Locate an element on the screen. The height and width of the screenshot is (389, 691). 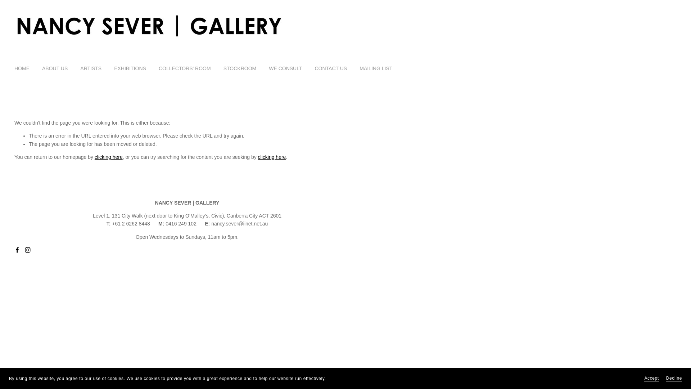
STOCKROOM is located at coordinates (240, 68).